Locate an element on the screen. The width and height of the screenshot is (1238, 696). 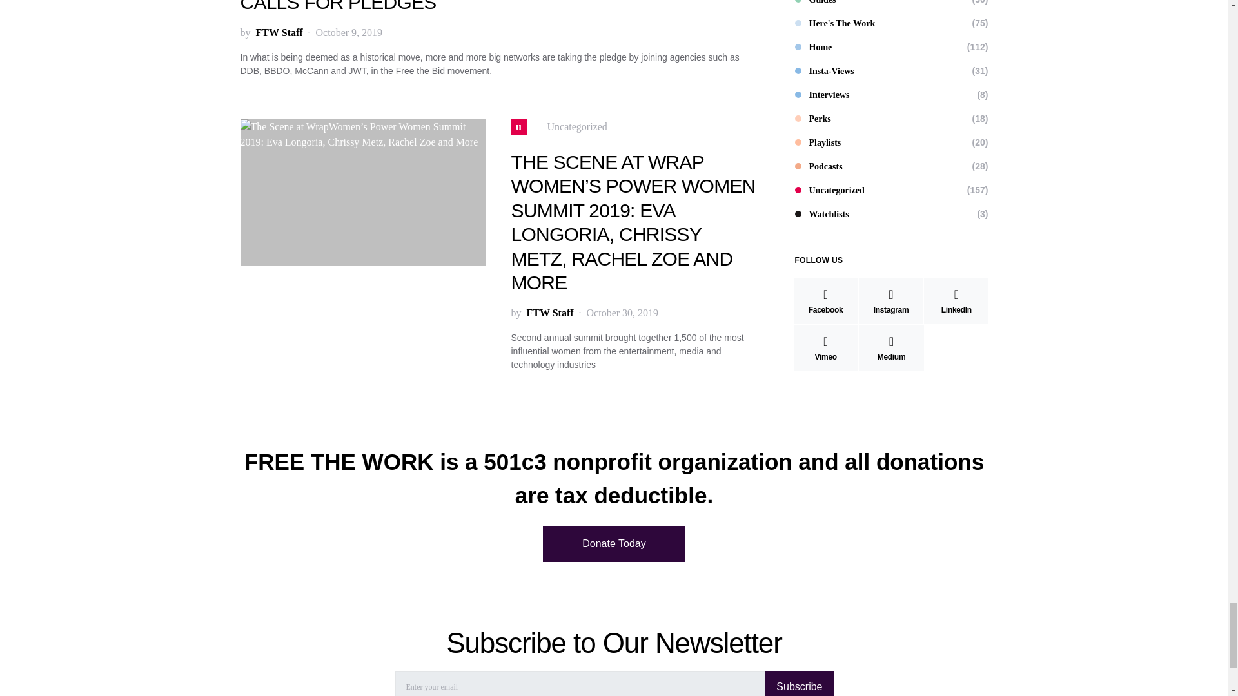
View all posts by FTW Staff is located at coordinates (279, 32).